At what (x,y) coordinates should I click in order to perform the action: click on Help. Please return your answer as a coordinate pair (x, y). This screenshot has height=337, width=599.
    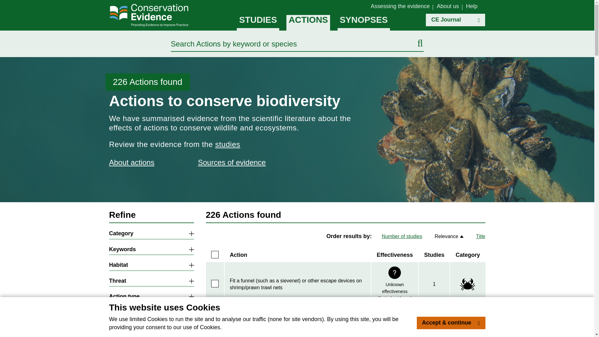
    Looking at the image, I should click on (472, 6).